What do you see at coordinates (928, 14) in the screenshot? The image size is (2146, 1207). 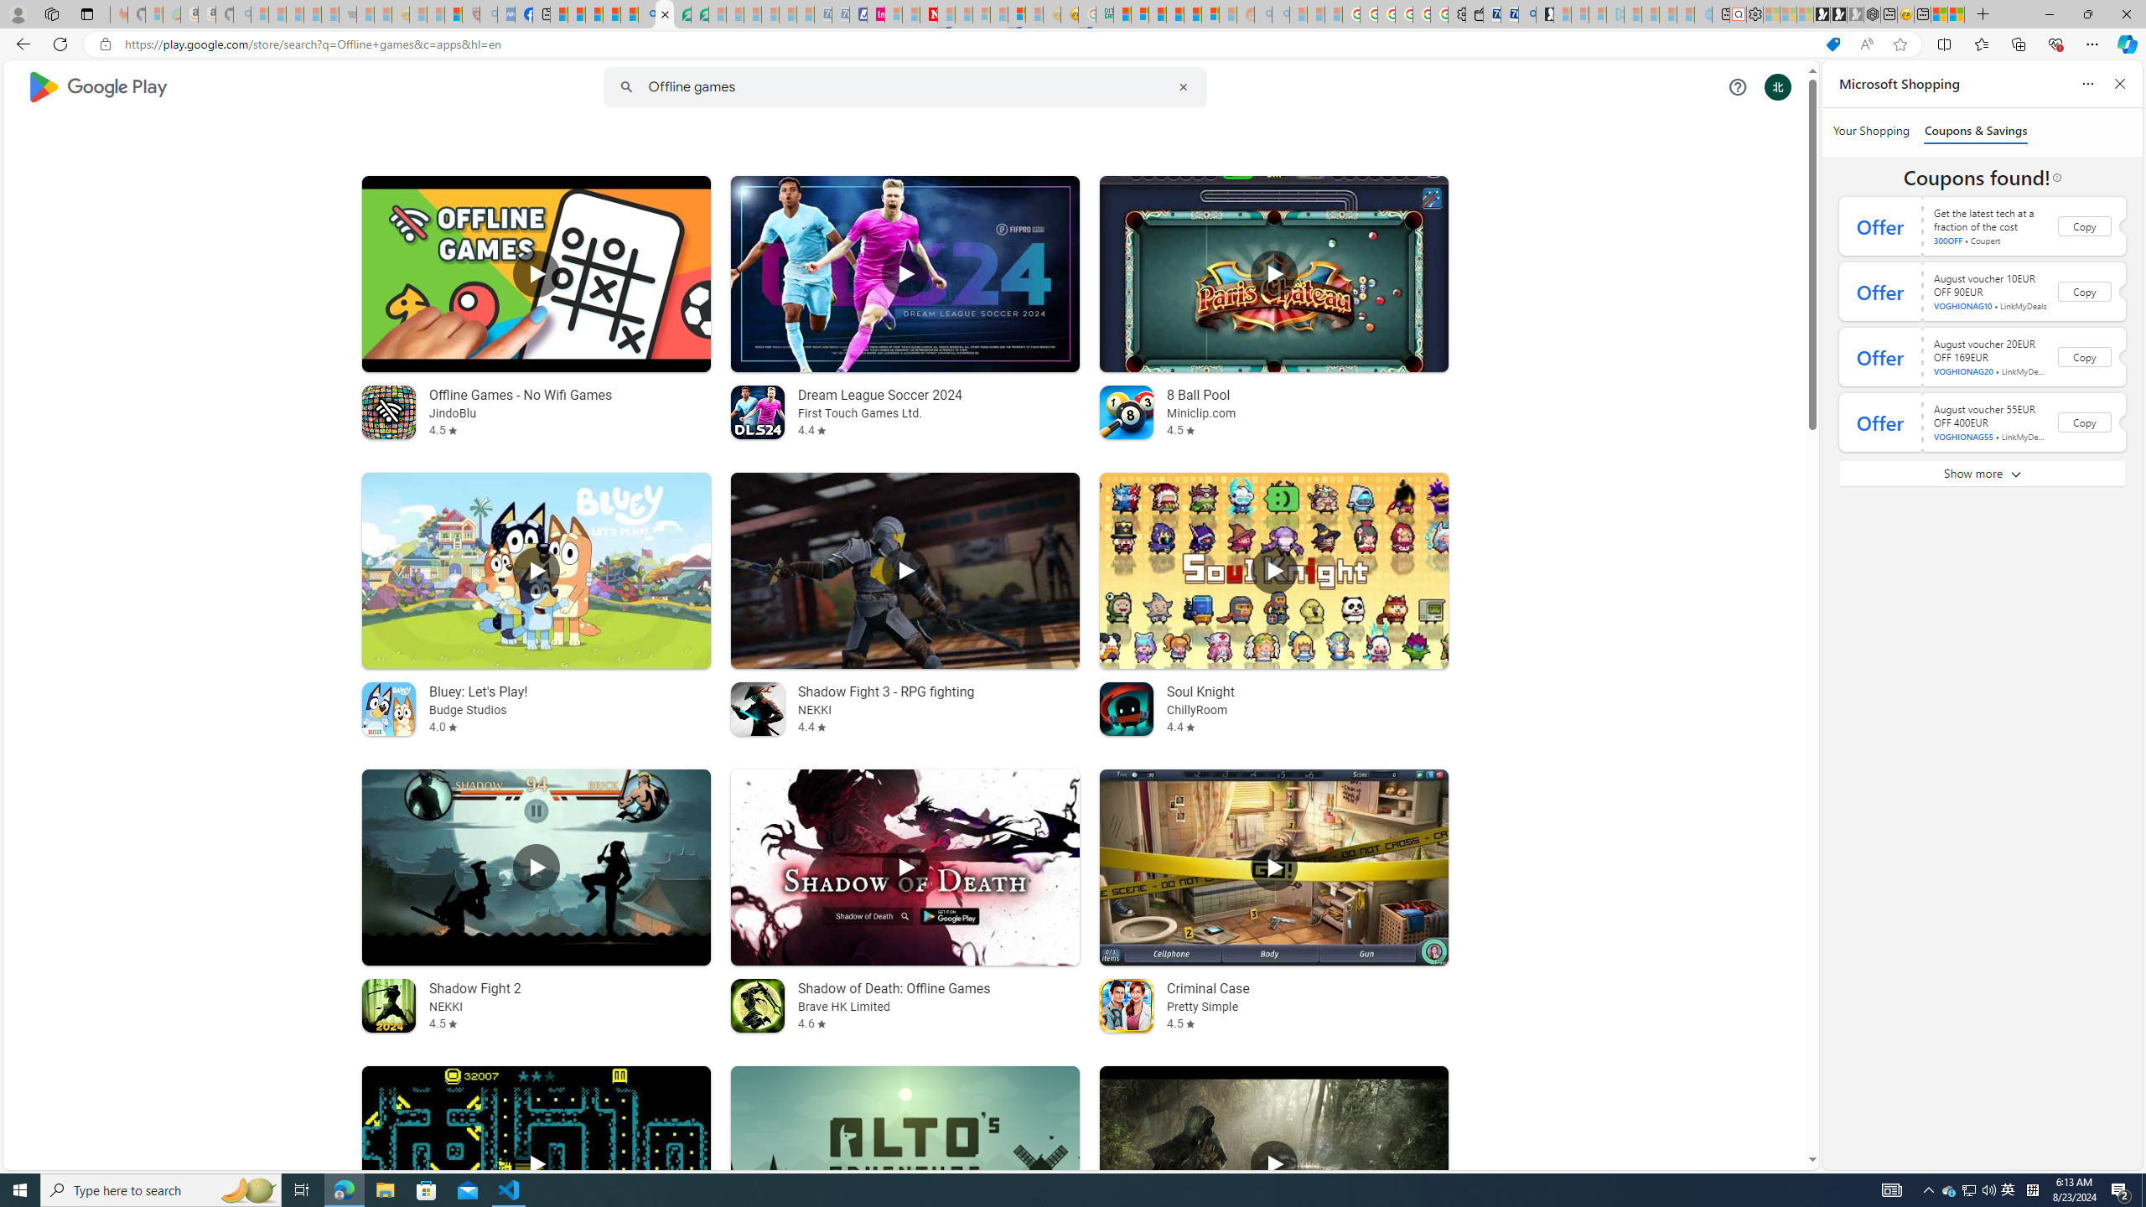 I see `Latest Politics News & Archive | Newsweek.com` at bounding box center [928, 14].